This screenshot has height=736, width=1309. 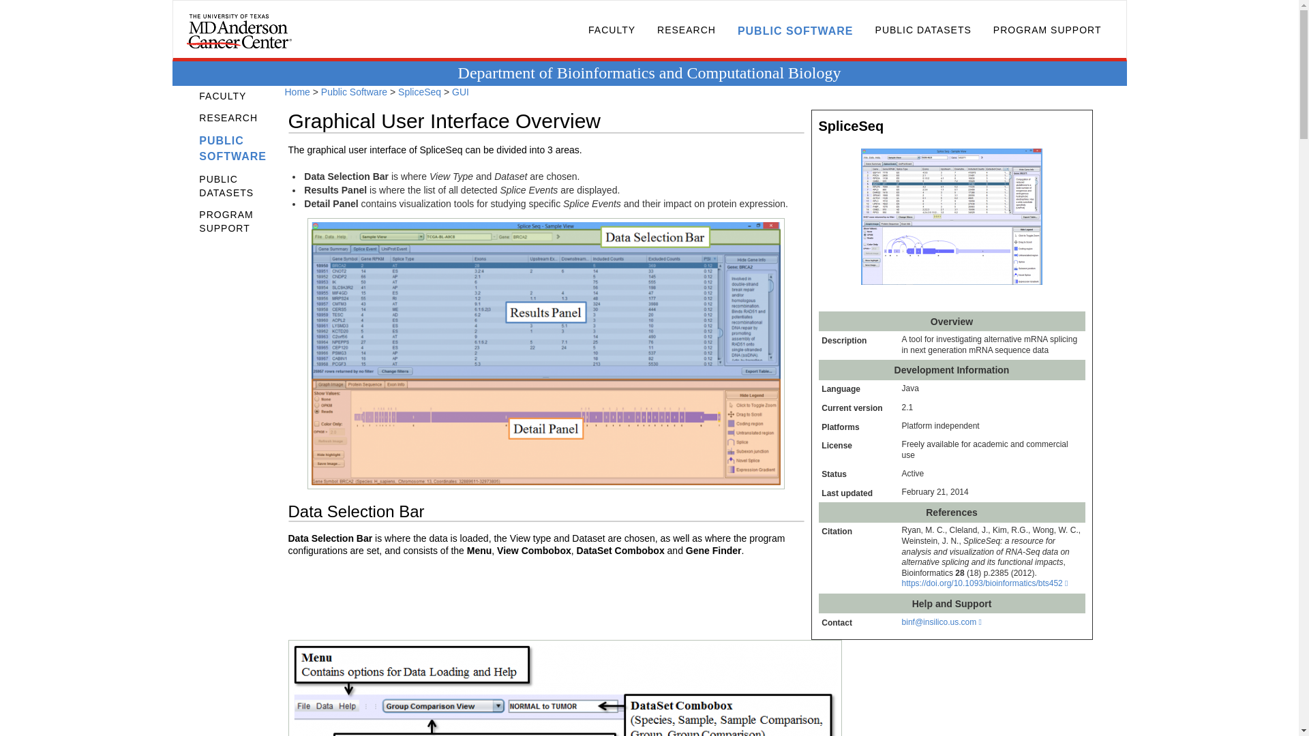 I want to click on Public Software, so click(x=354, y=91).